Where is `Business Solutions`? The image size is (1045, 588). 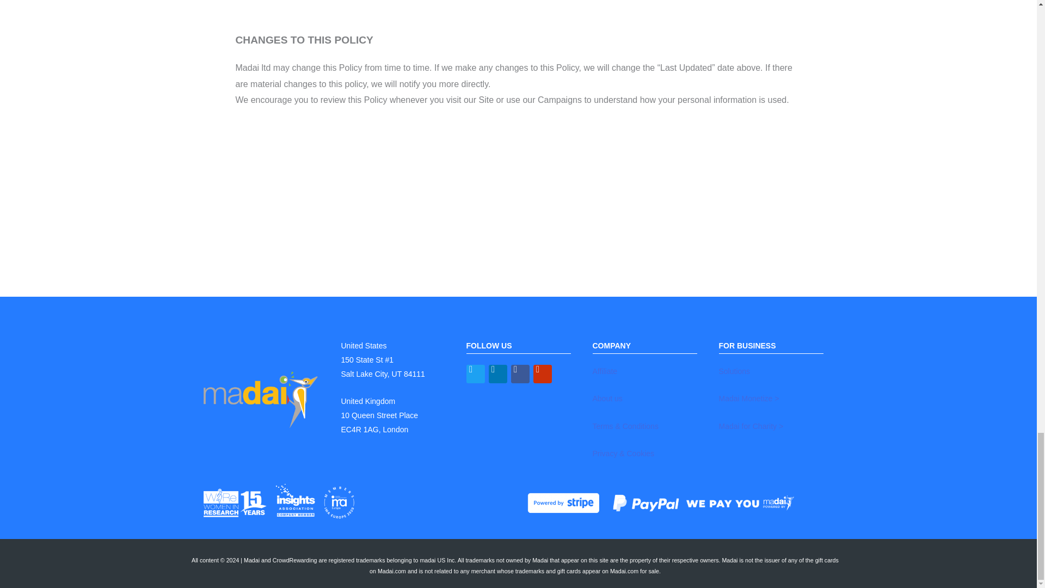 Business Solutions is located at coordinates (734, 371).